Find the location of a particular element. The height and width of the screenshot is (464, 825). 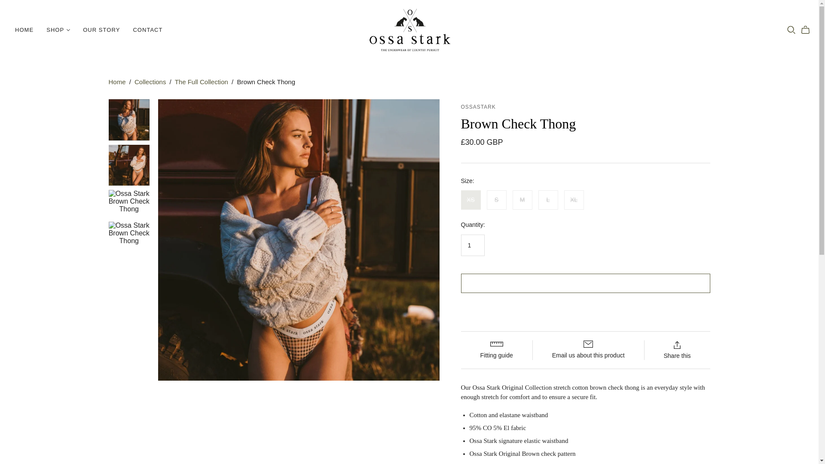

Home is located at coordinates (116, 82).